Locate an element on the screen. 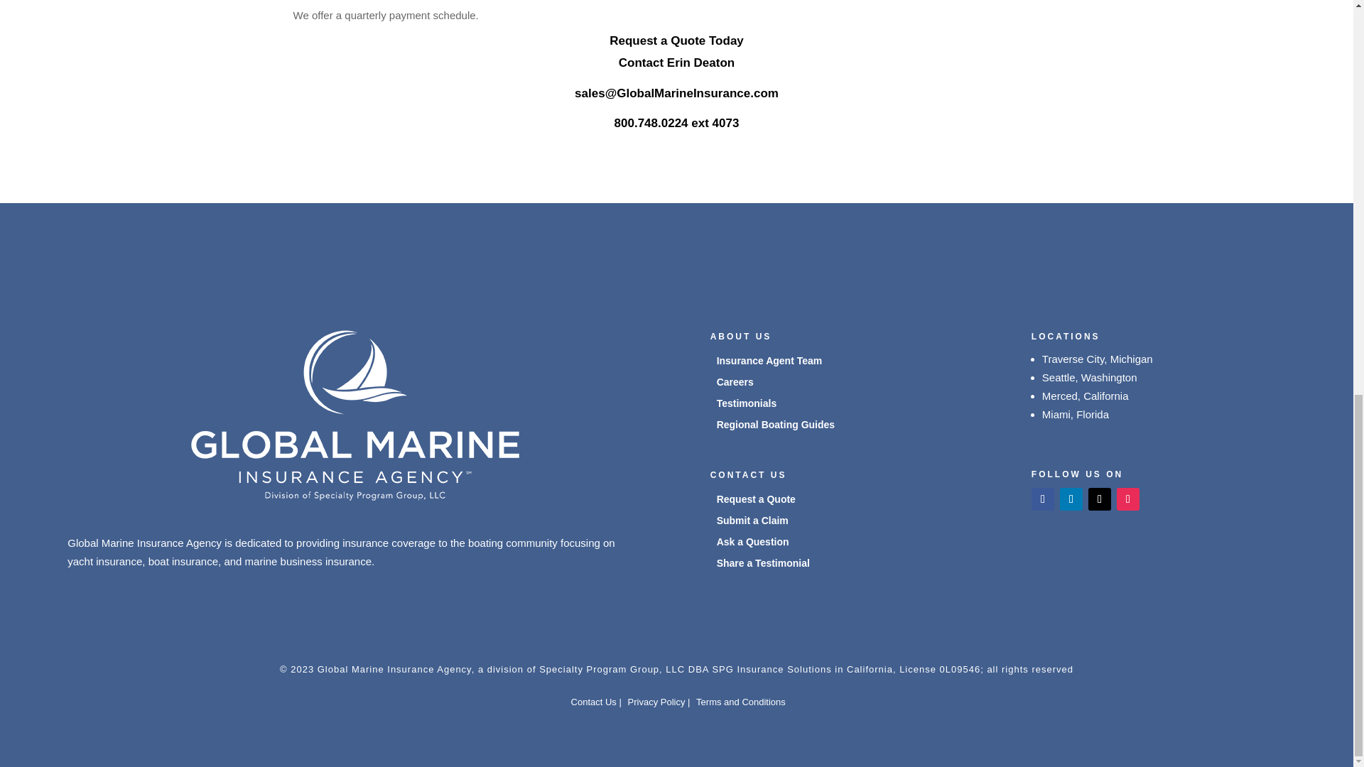 The width and height of the screenshot is (1364, 767). Careers is located at coordinates (735, 385).